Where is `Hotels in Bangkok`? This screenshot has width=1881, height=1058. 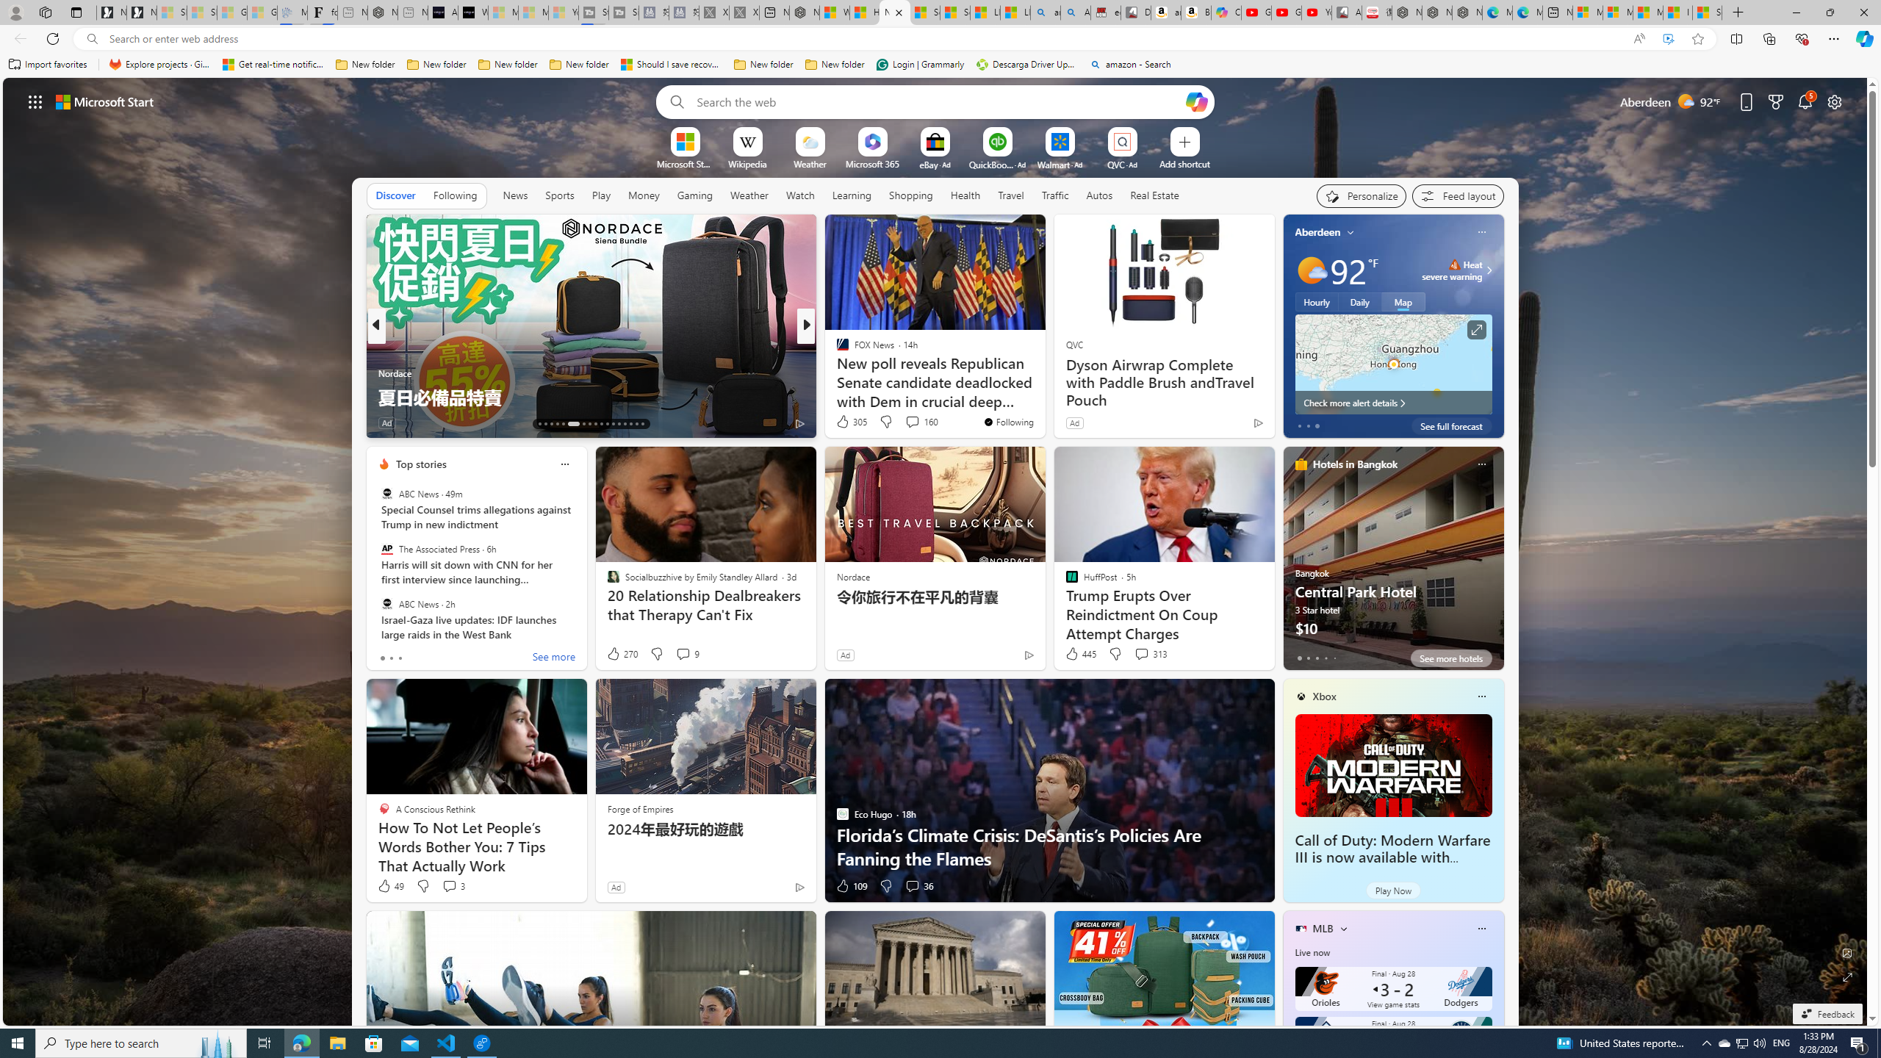 Hotels in Bangkok is located at coordinates (1355, 464).